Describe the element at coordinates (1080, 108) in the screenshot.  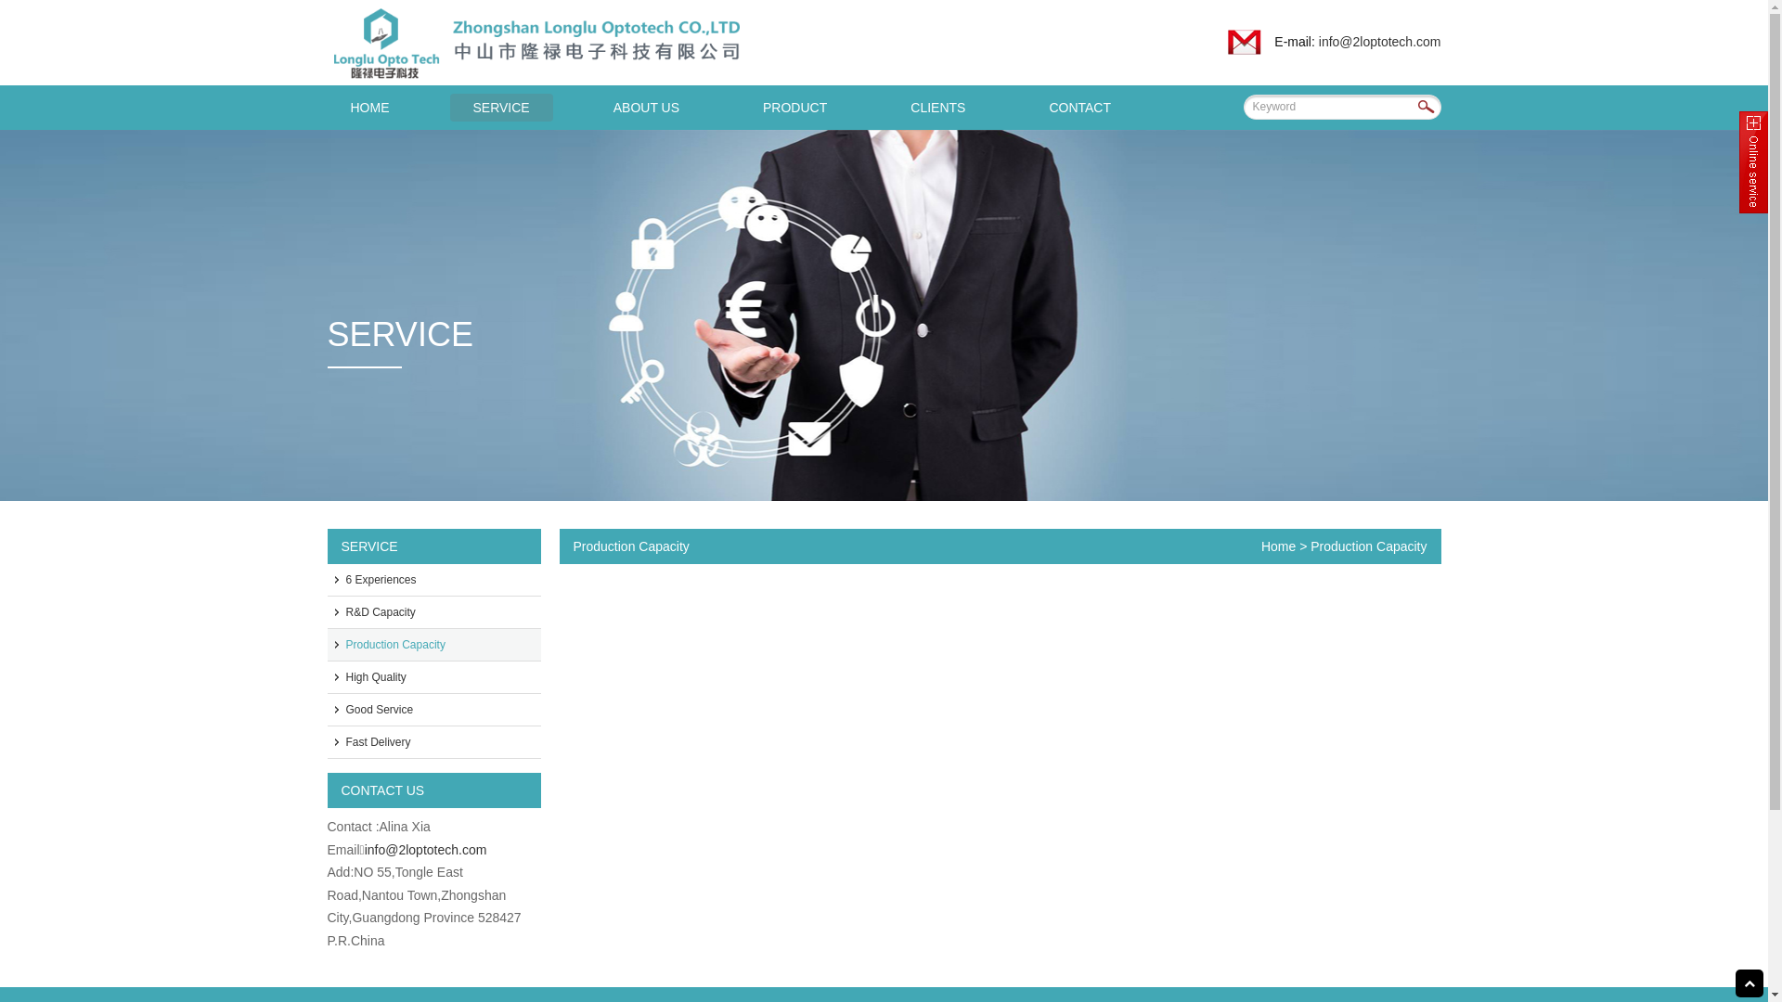
I see `CONTACT` at that location.